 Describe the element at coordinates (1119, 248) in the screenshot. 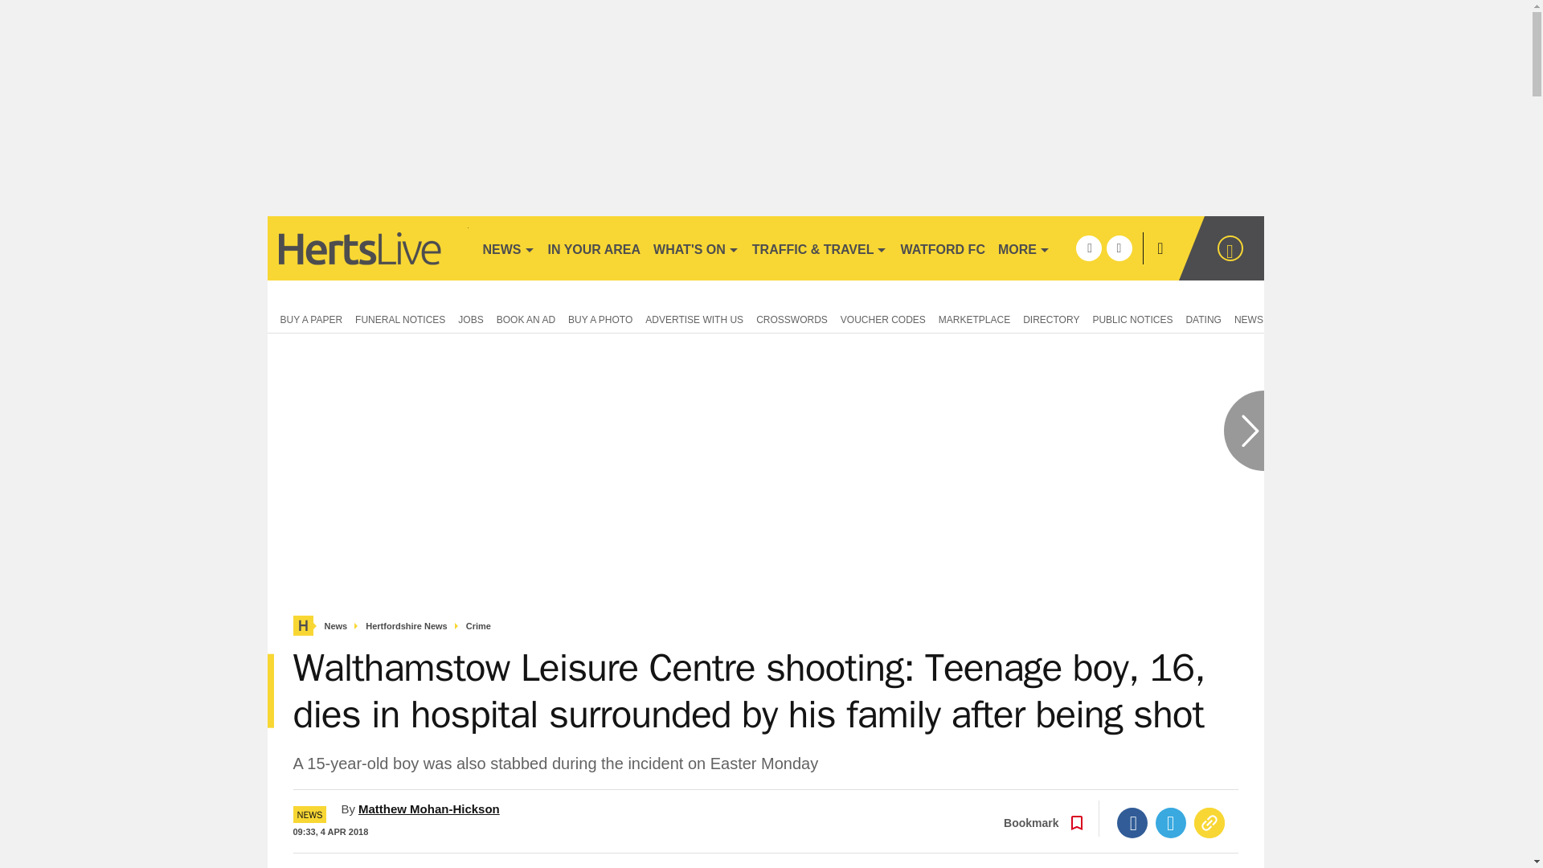

I see `twitter` at that location.